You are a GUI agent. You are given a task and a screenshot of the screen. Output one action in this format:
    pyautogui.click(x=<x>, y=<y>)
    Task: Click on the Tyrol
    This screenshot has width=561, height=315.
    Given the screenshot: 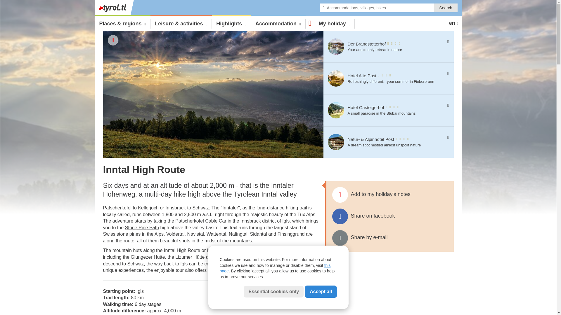 What is the action you would take?
    pyautogui.click(x=336, y=110)
    